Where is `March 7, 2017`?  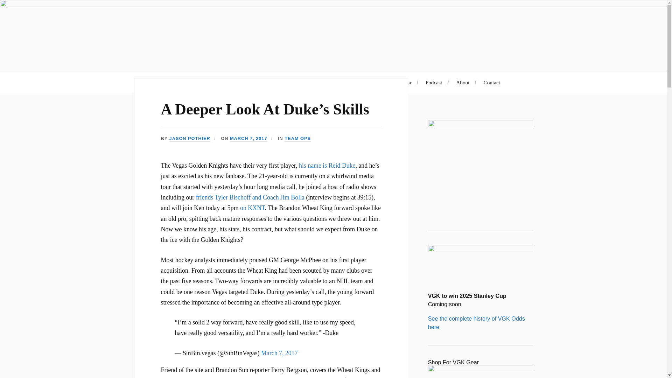 March 7, 2017 is located at coordinates (279, 353).